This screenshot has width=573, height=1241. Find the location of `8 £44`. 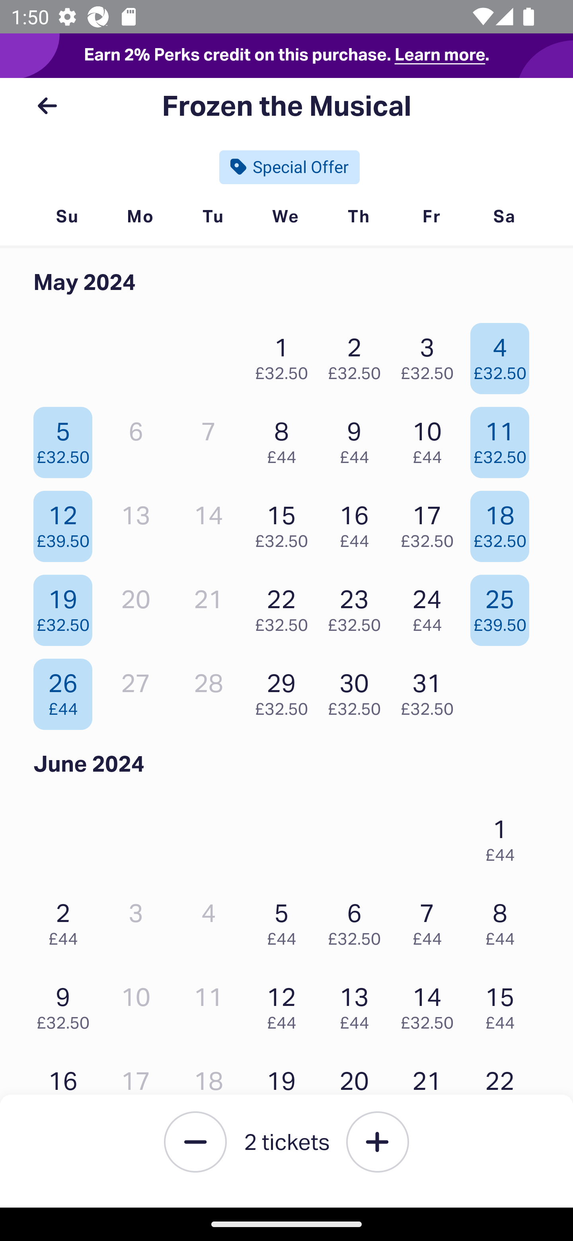

8 £44 is located at coordinates (504, 920).